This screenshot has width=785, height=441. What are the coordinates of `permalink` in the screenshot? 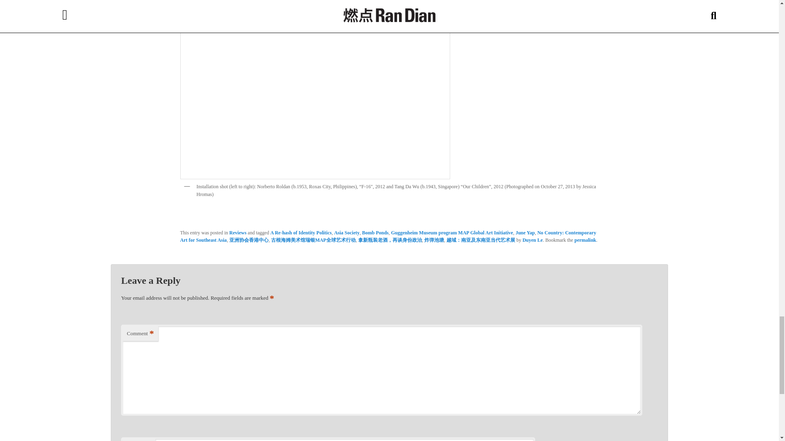 It's located at (585, 240).